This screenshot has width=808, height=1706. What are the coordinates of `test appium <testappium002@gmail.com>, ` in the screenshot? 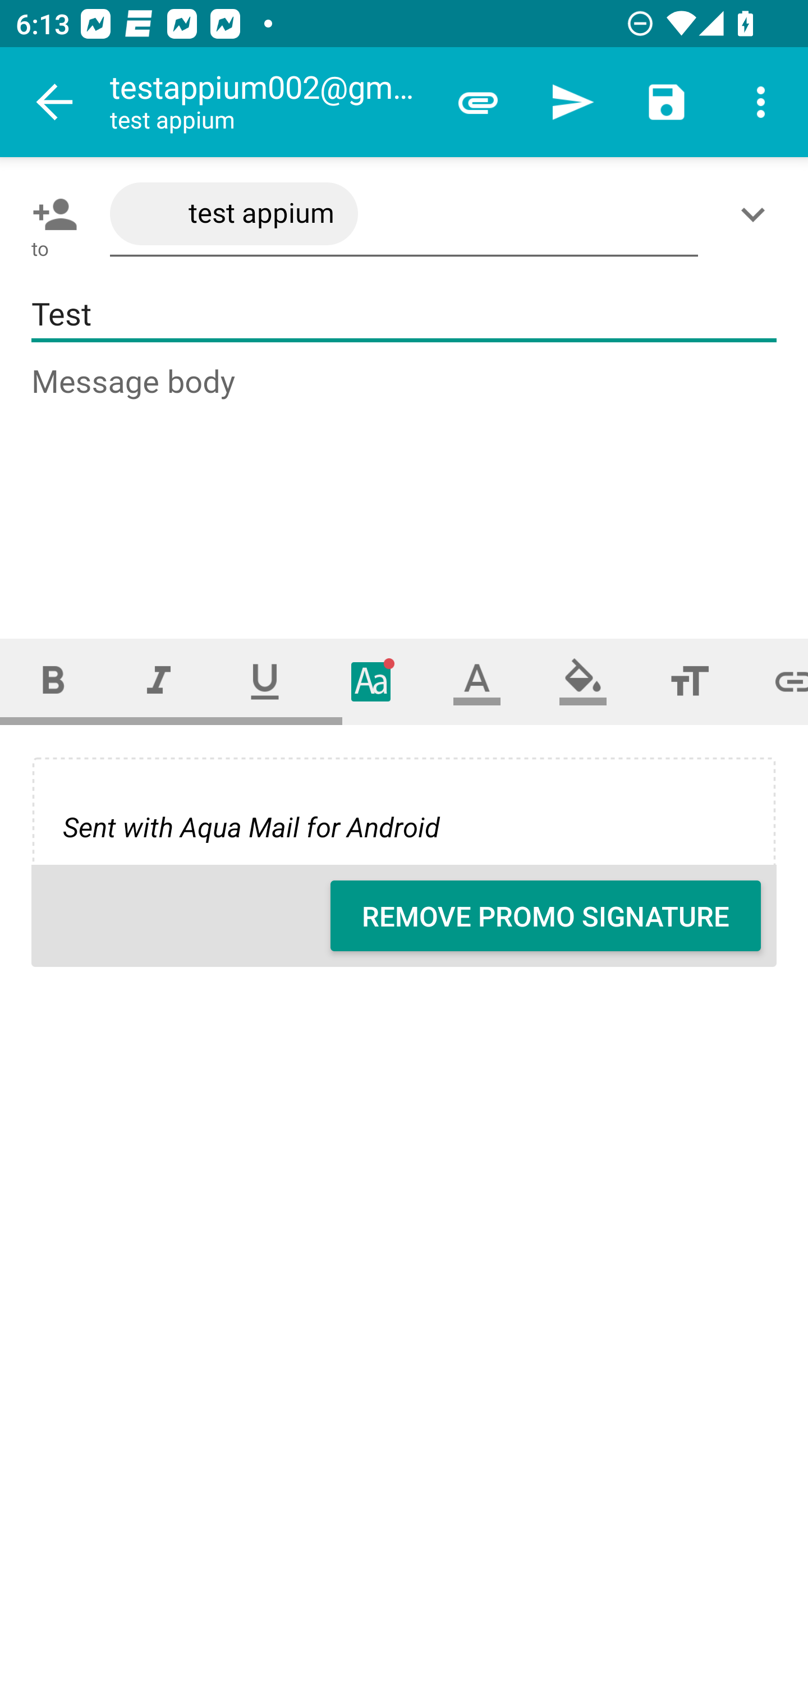 It's located at (404, 214).